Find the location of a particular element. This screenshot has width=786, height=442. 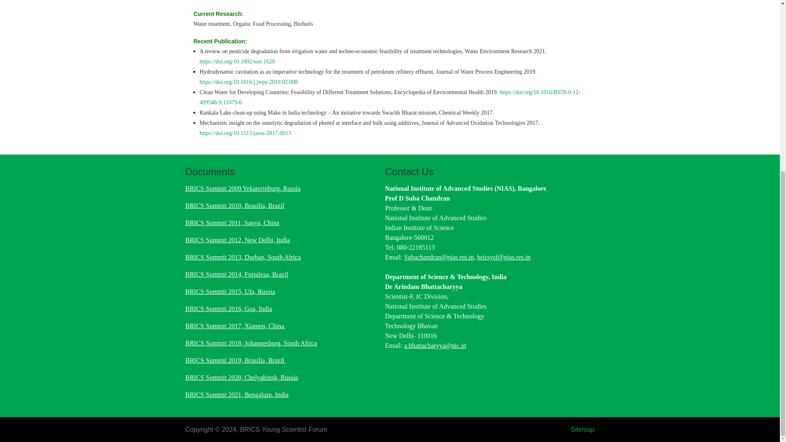

BRICS Summit 2009 Yekaterinburg, Russia is located at coordinates (242, 188).